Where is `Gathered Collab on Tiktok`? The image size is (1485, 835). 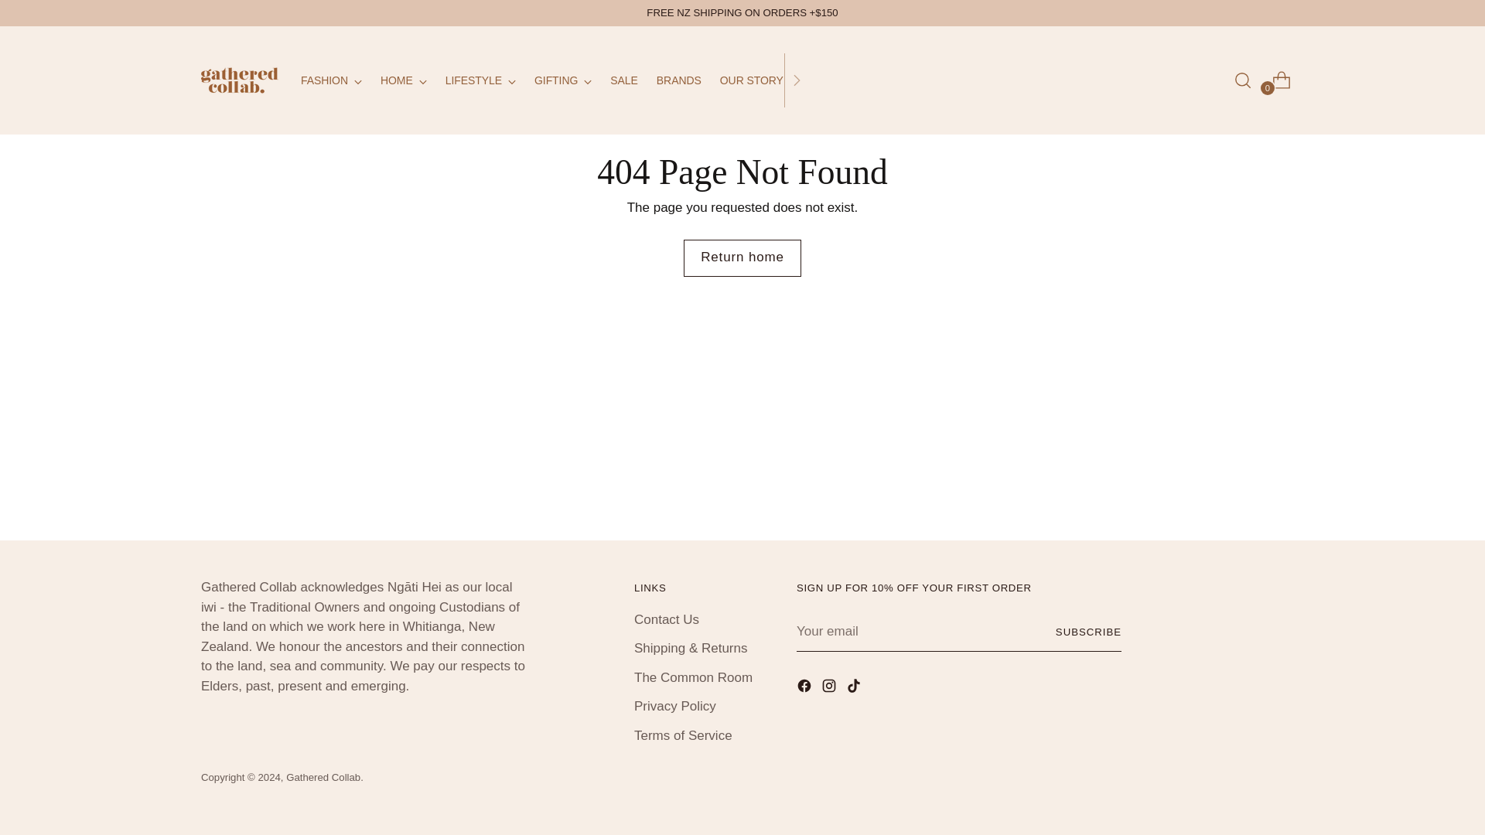 Gathered Collab on Tiktok is located at coordinates (855, 688).